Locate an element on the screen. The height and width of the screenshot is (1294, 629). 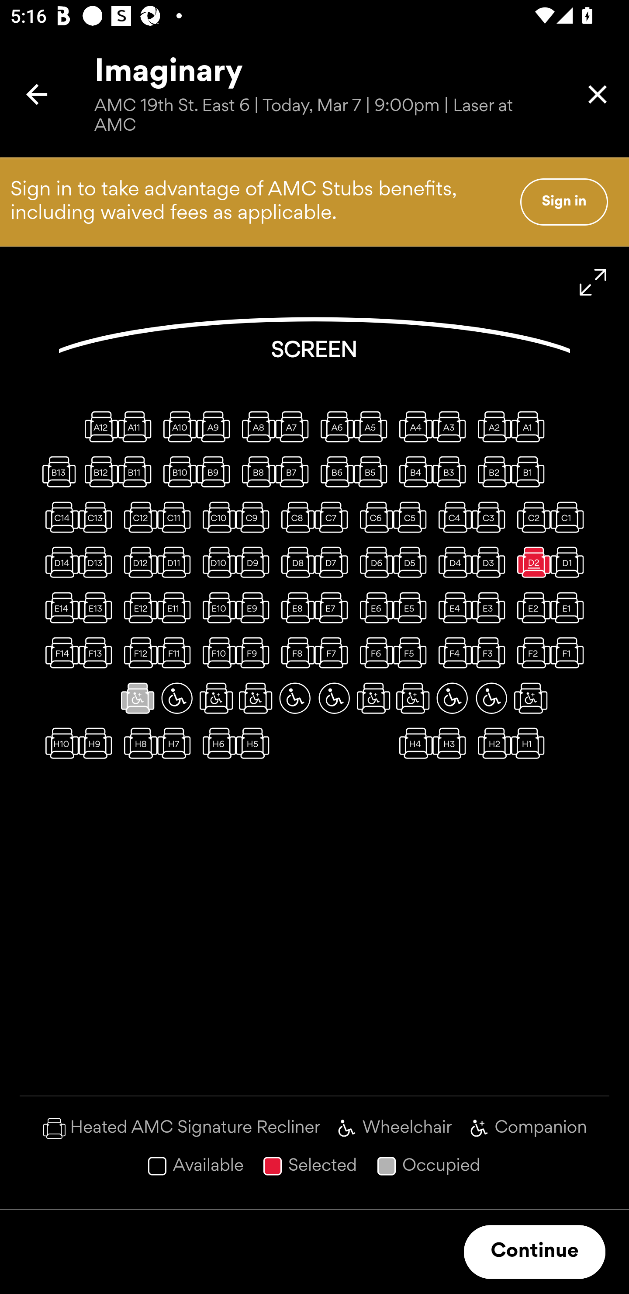
B11, Regular seat, available is located at coordinates (138, 471).